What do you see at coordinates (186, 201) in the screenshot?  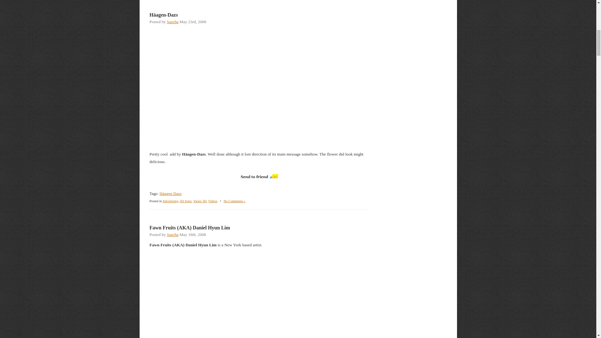 I see `All Sorts` at bounding box center [186, 201].